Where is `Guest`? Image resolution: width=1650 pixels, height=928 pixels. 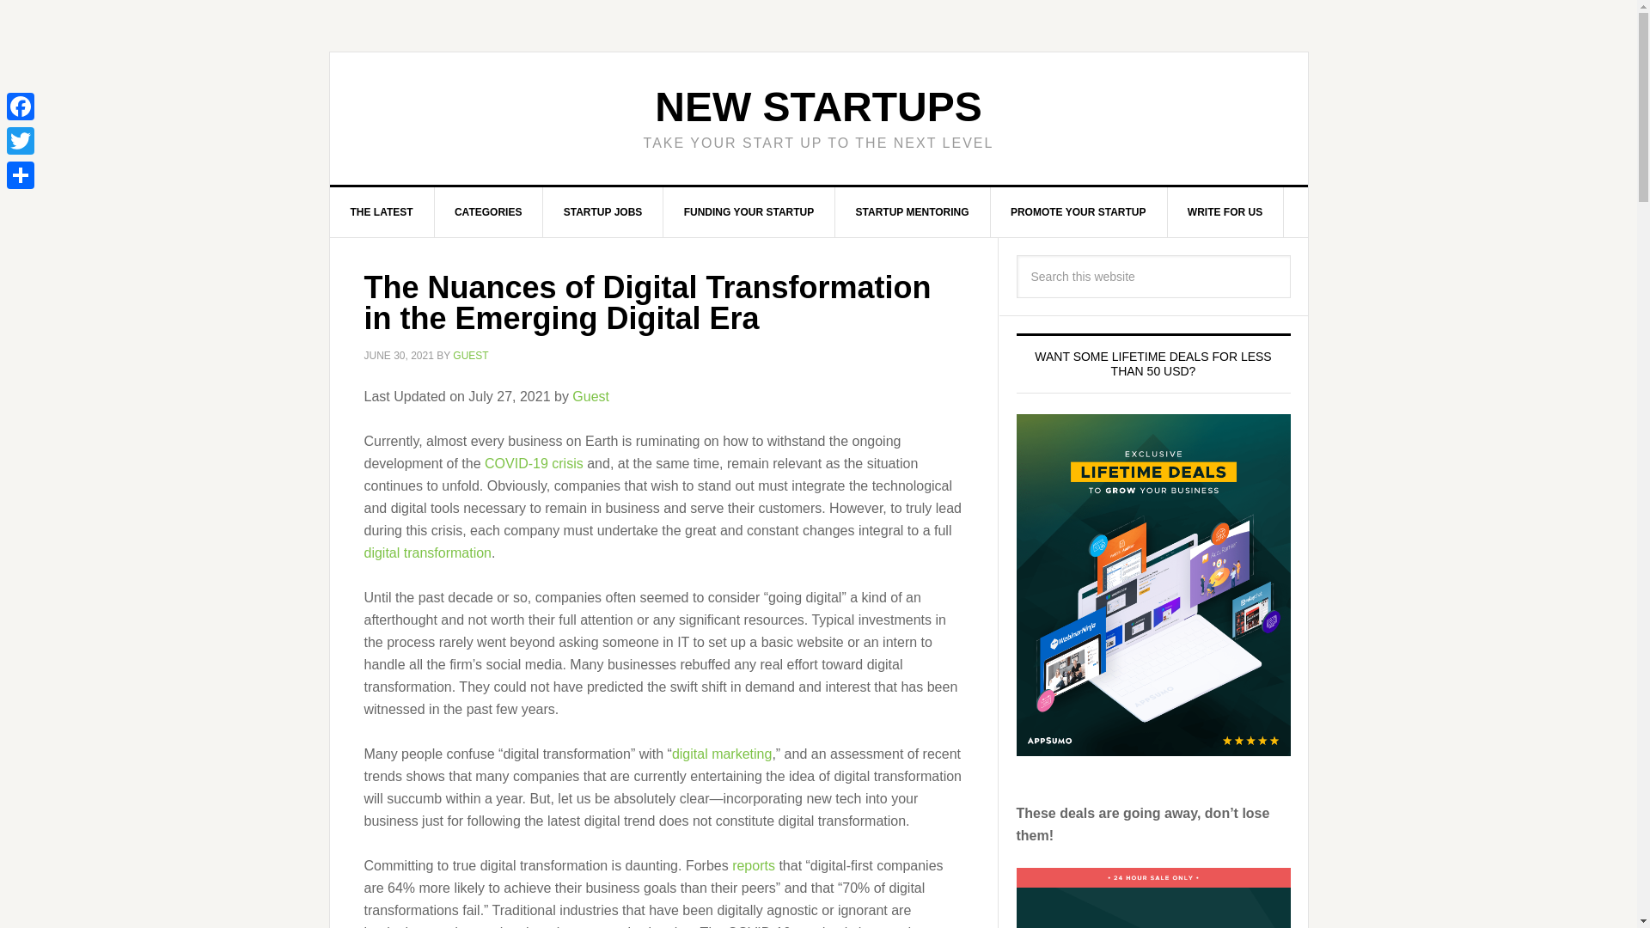 Guest is located at coordinates (590, 395).